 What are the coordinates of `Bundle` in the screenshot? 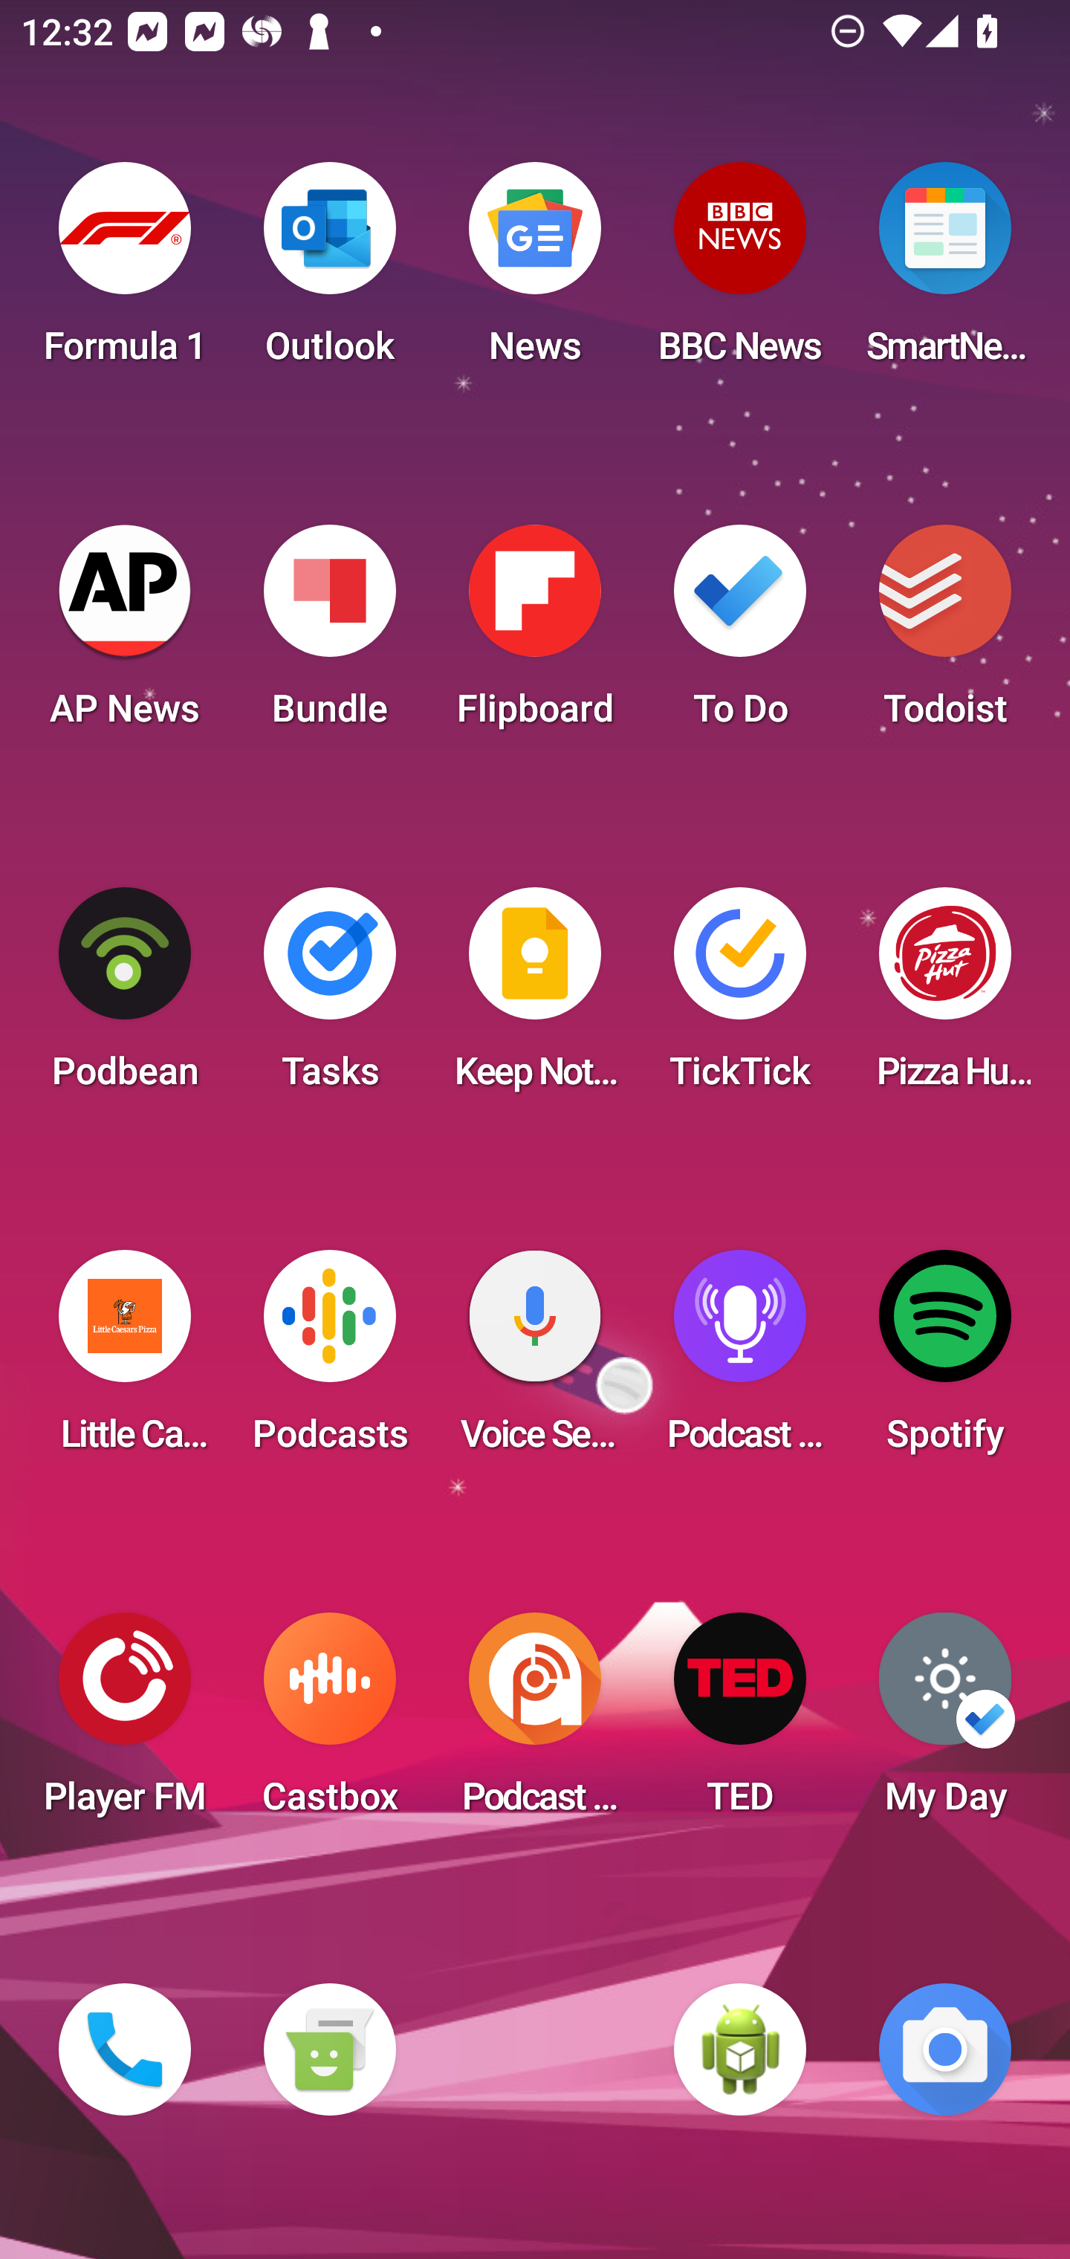 It's located at (329, 635).